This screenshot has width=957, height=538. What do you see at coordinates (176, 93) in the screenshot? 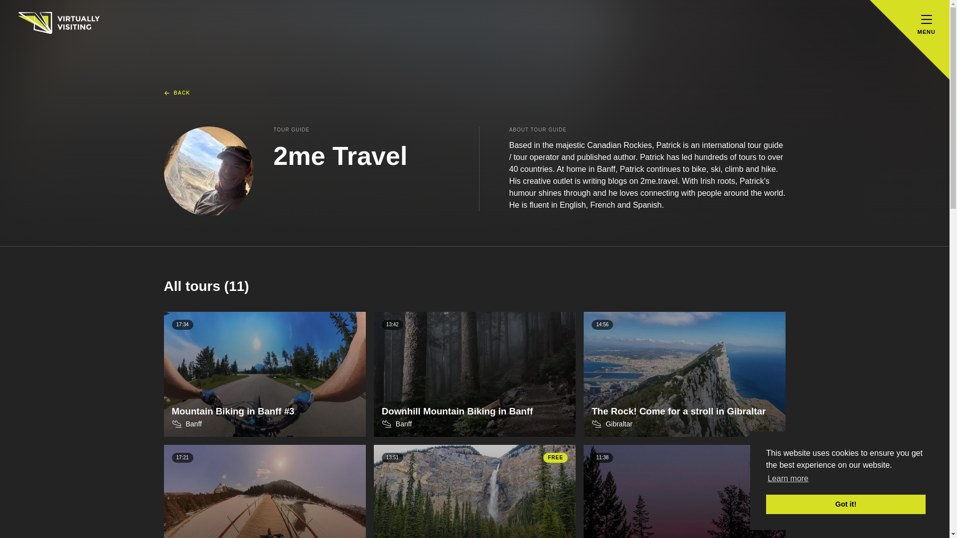
I see `Learn more` at bounding box center [176, 93].